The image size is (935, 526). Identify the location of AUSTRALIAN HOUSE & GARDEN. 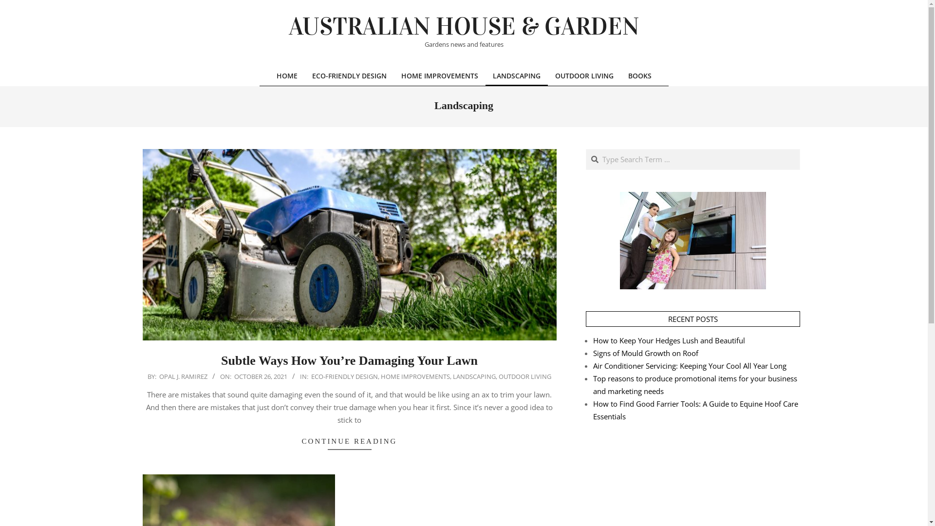
(464, 27).